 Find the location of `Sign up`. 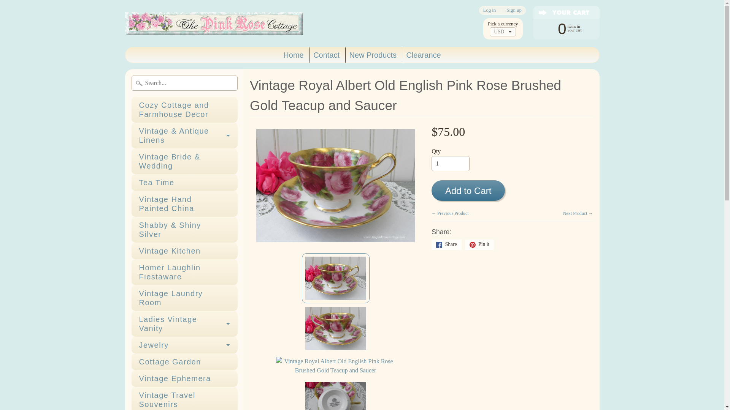

Sign up is located at coordinates (514, 10).